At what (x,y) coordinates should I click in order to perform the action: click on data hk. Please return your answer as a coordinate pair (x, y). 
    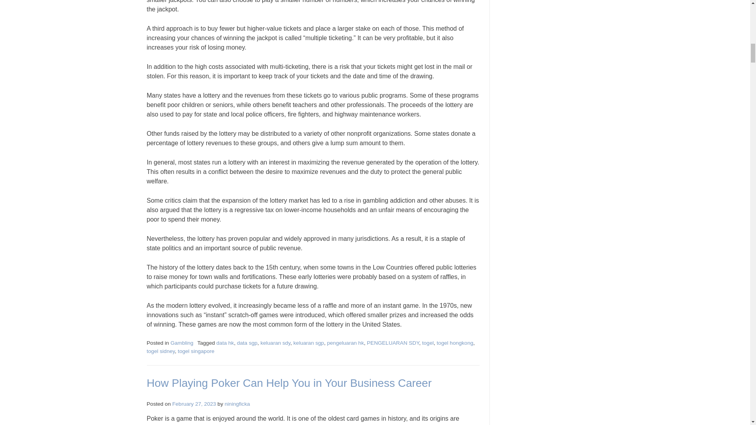
    Looking at the image, I should click on (225, 343).